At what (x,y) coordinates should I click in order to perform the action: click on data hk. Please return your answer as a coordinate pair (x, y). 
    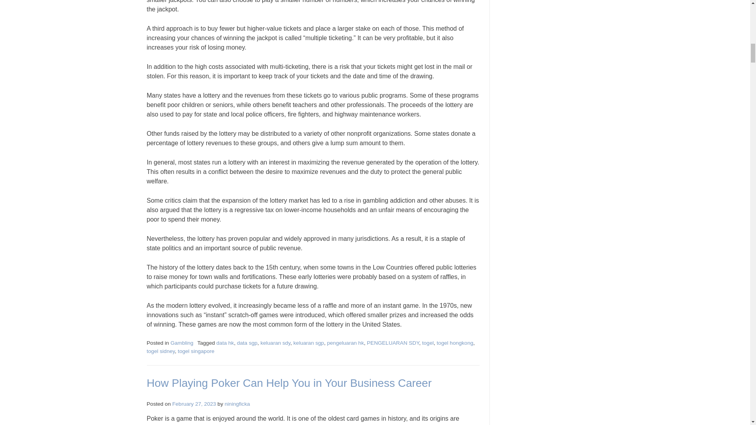
    Looking at the image, I should click on (225, 343).